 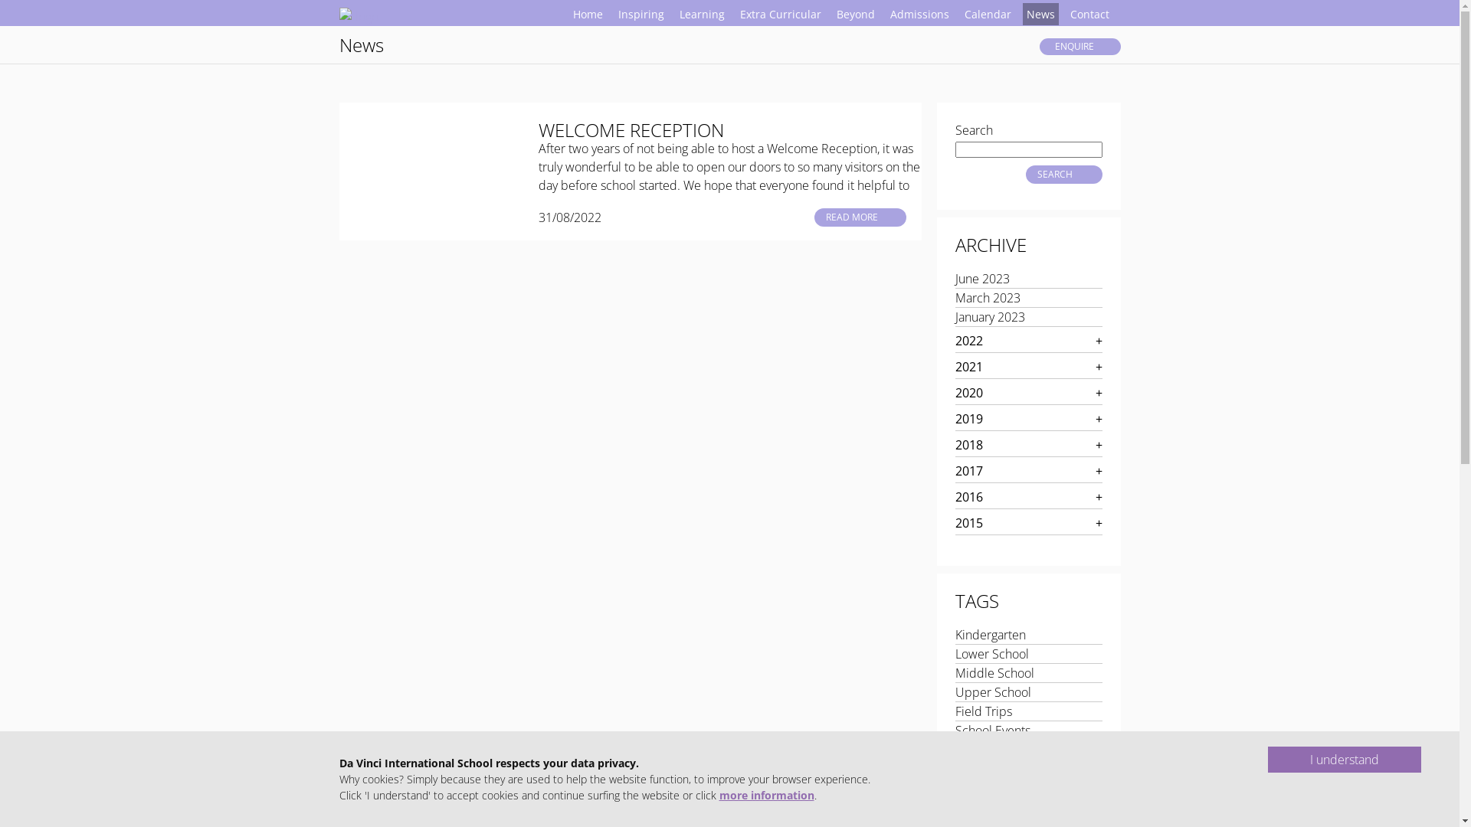 I want to click on Upper School, so click(x=993, y=692).